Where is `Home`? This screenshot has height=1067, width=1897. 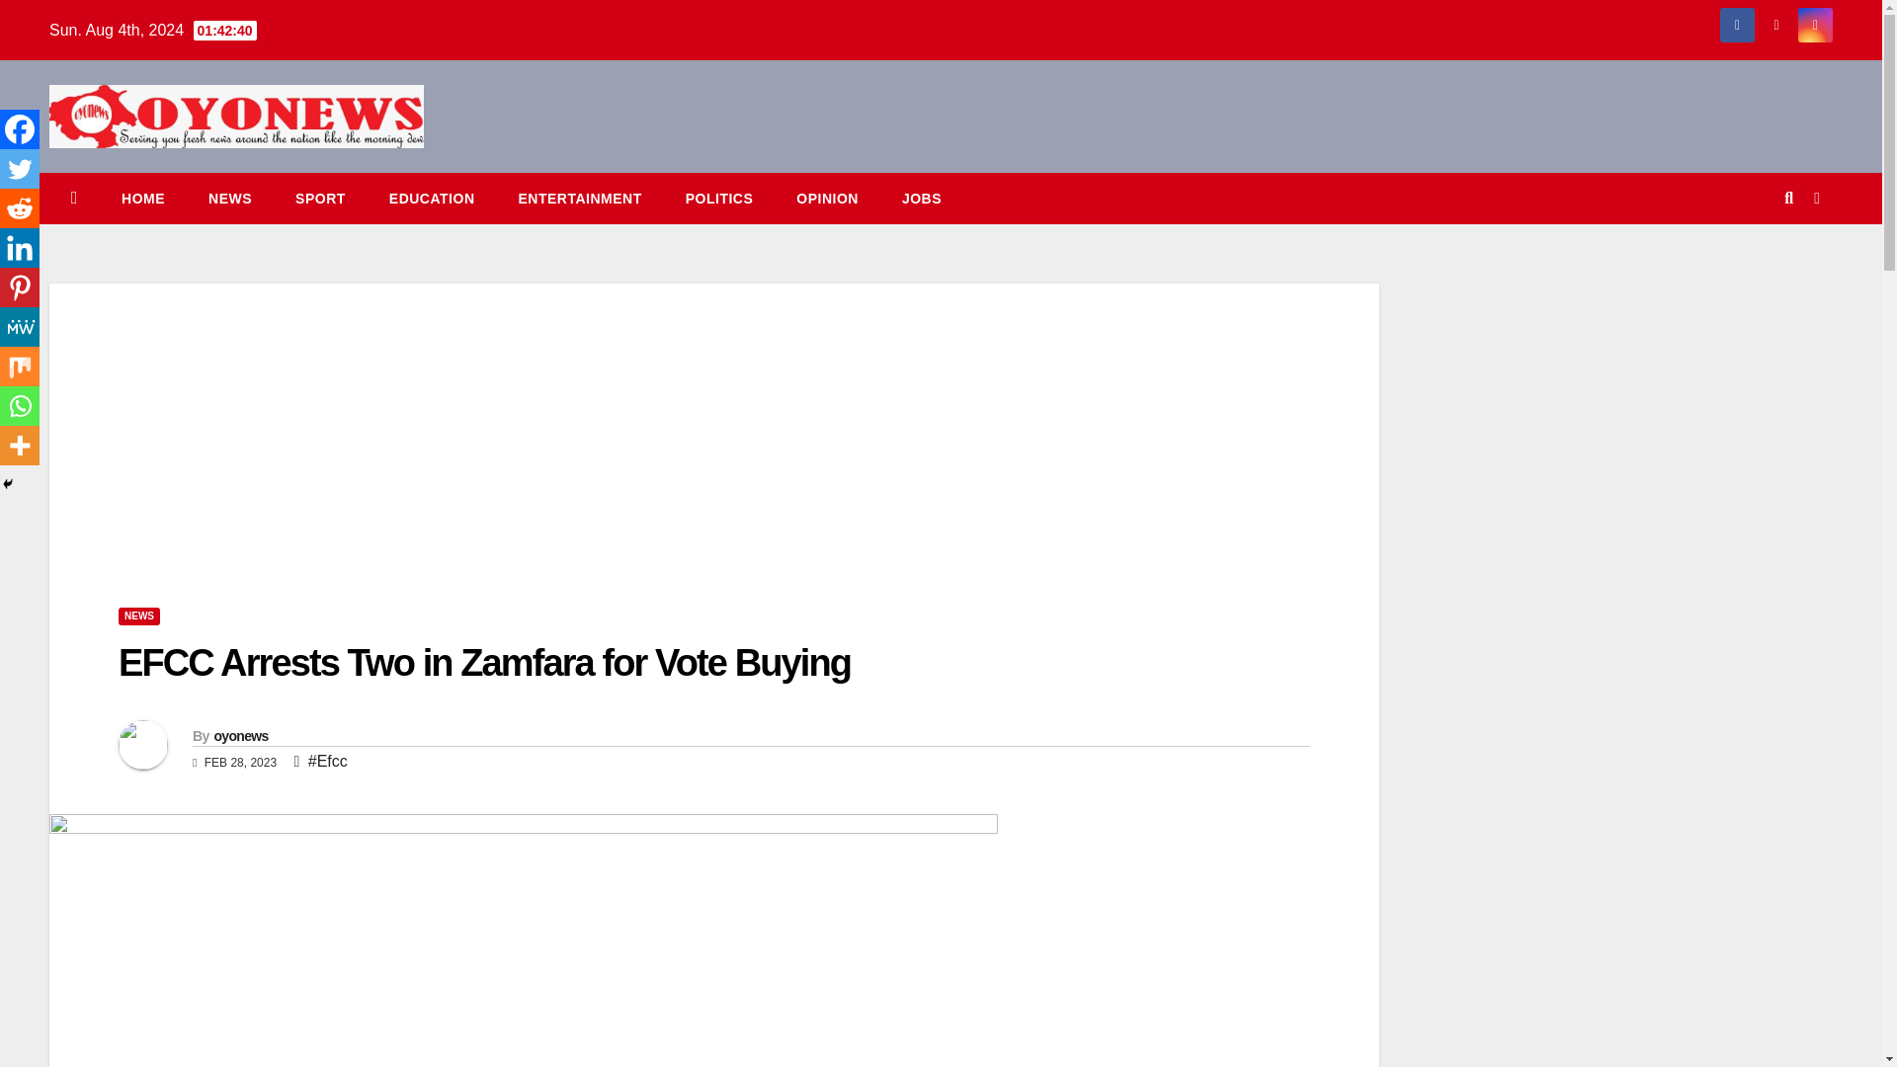 Home is located at coordinates (142, 198).